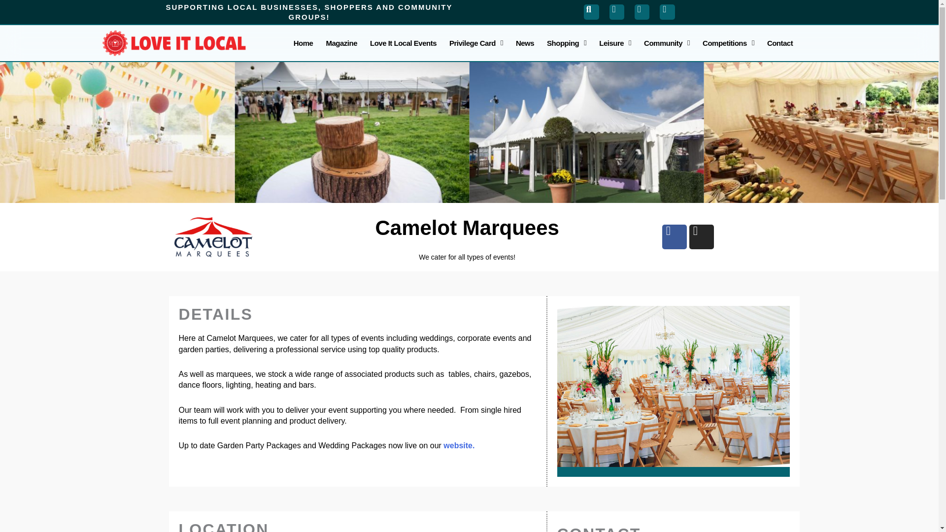 The height and width of the screenshot is (532, 946). What do you see at coordinates (667, 11) in the screenshot?
I see `Envelope` at bounding box center [667, 11].